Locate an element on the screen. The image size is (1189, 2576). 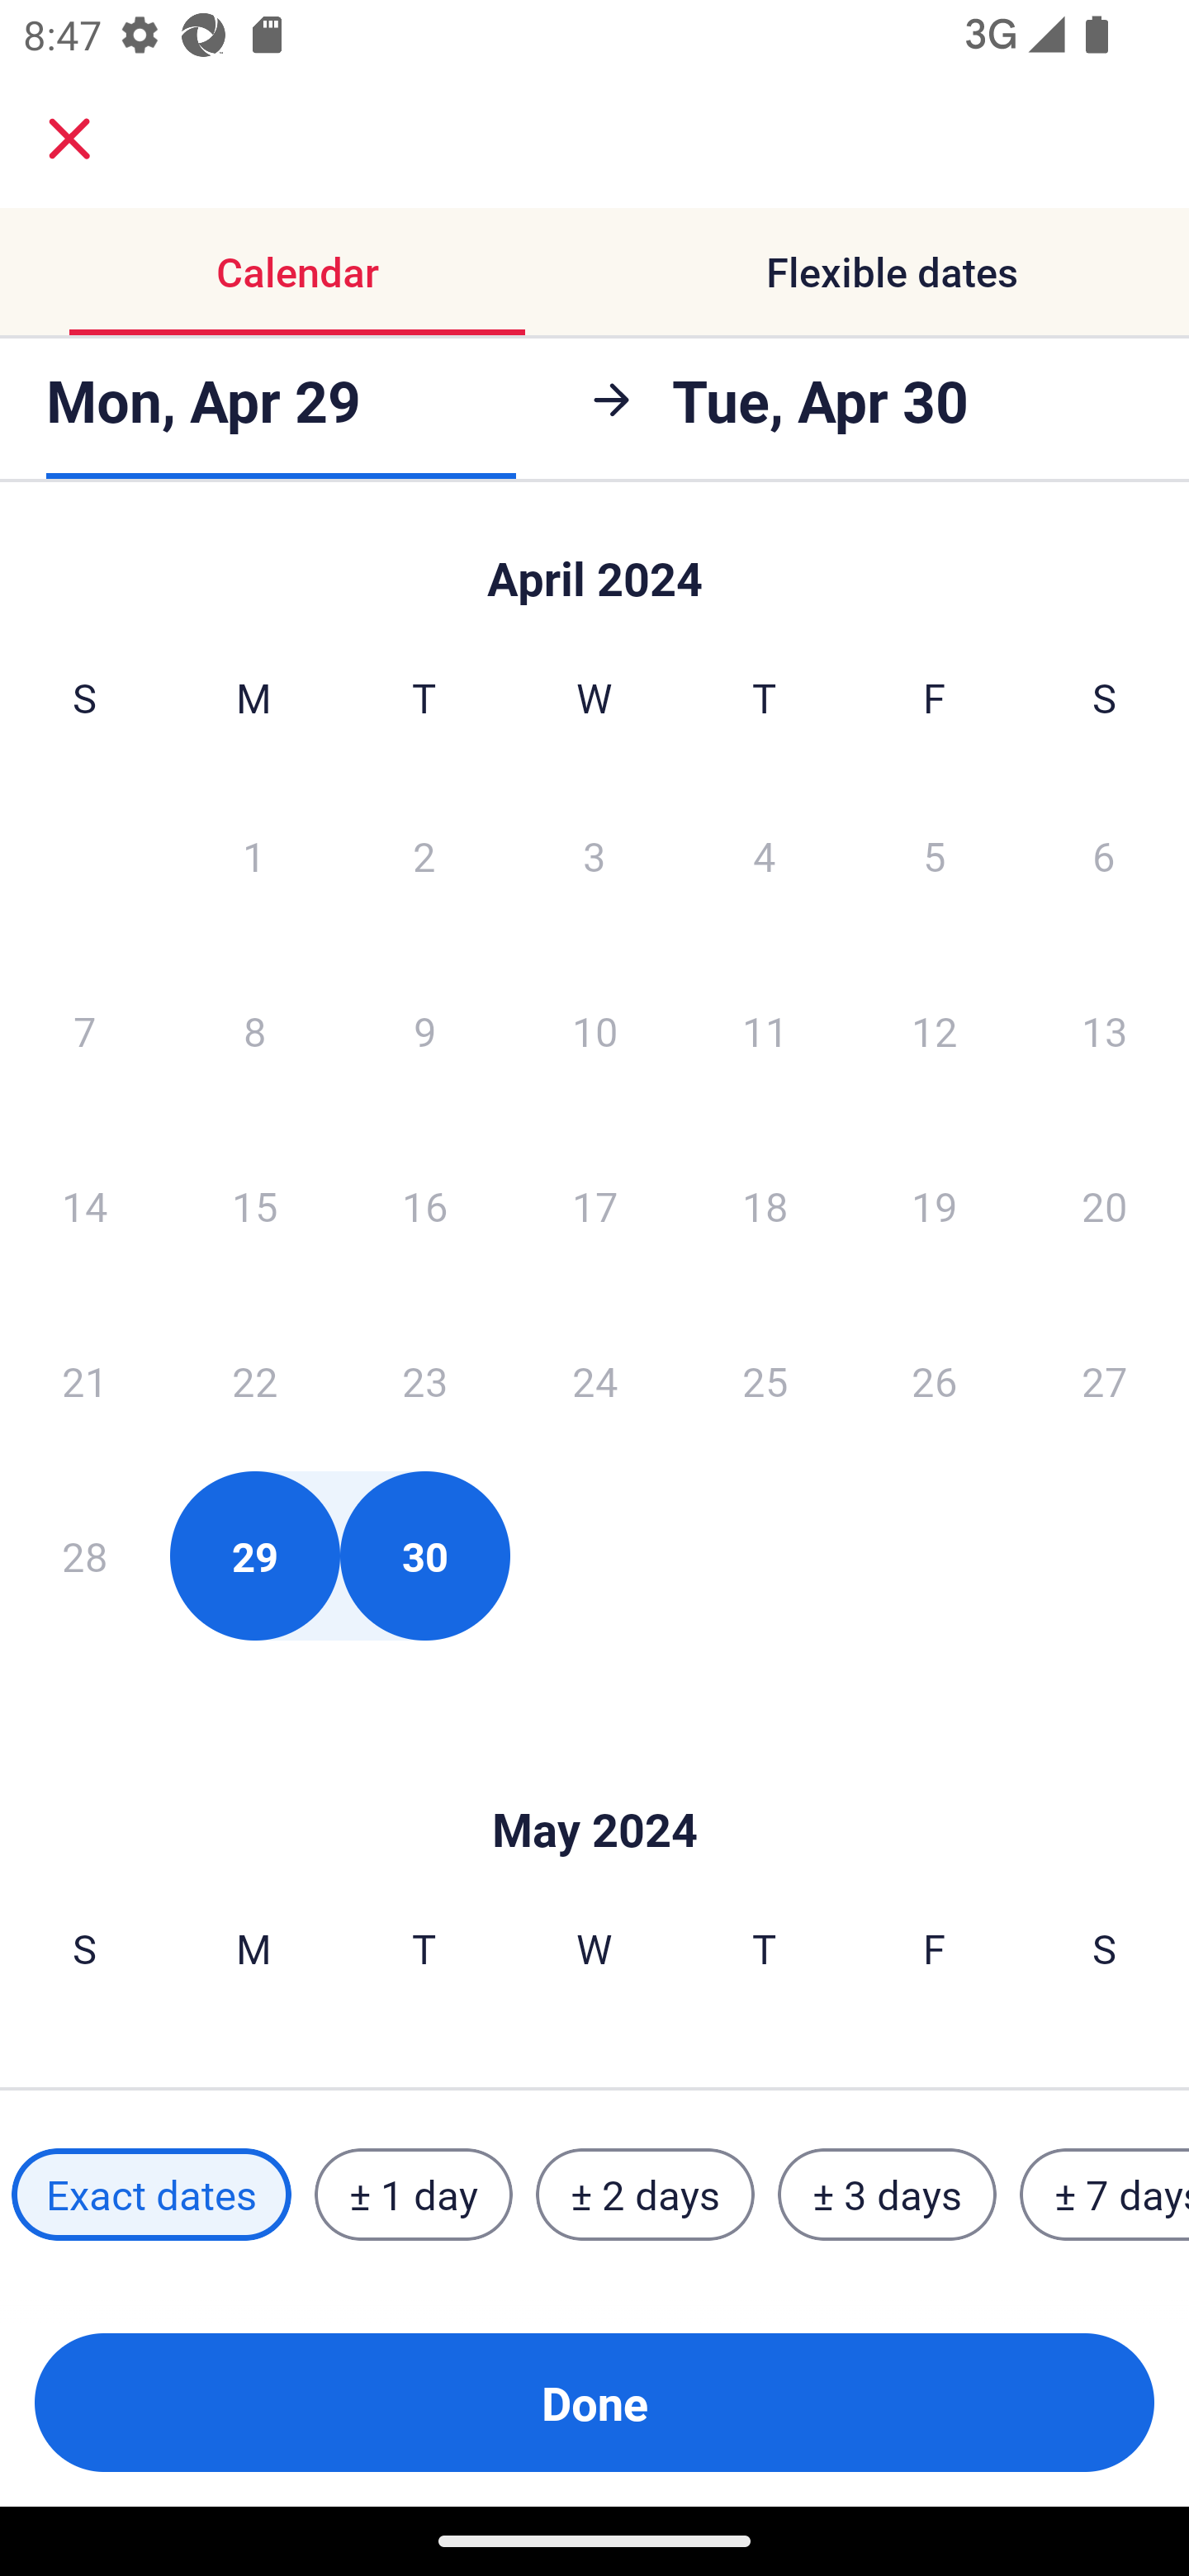
24 Wednesday, April 24, 2024 is located at coordinates (594, 1380).